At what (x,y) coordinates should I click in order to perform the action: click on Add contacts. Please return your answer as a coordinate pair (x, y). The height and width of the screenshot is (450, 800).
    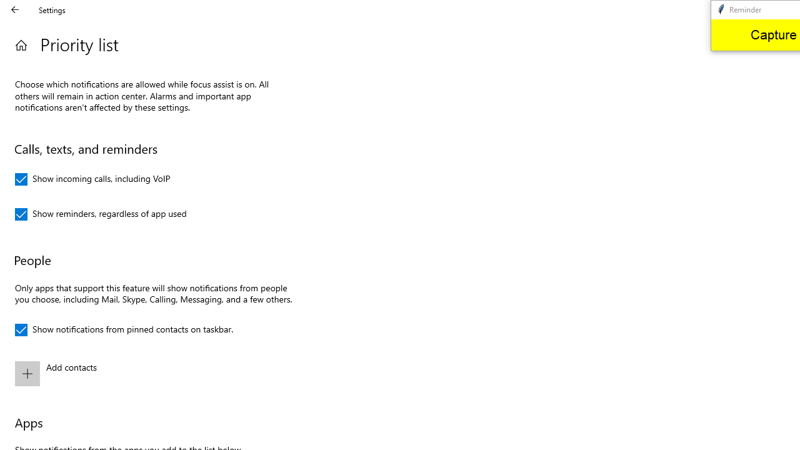
    Looking at the image, I should click on (152, 374).